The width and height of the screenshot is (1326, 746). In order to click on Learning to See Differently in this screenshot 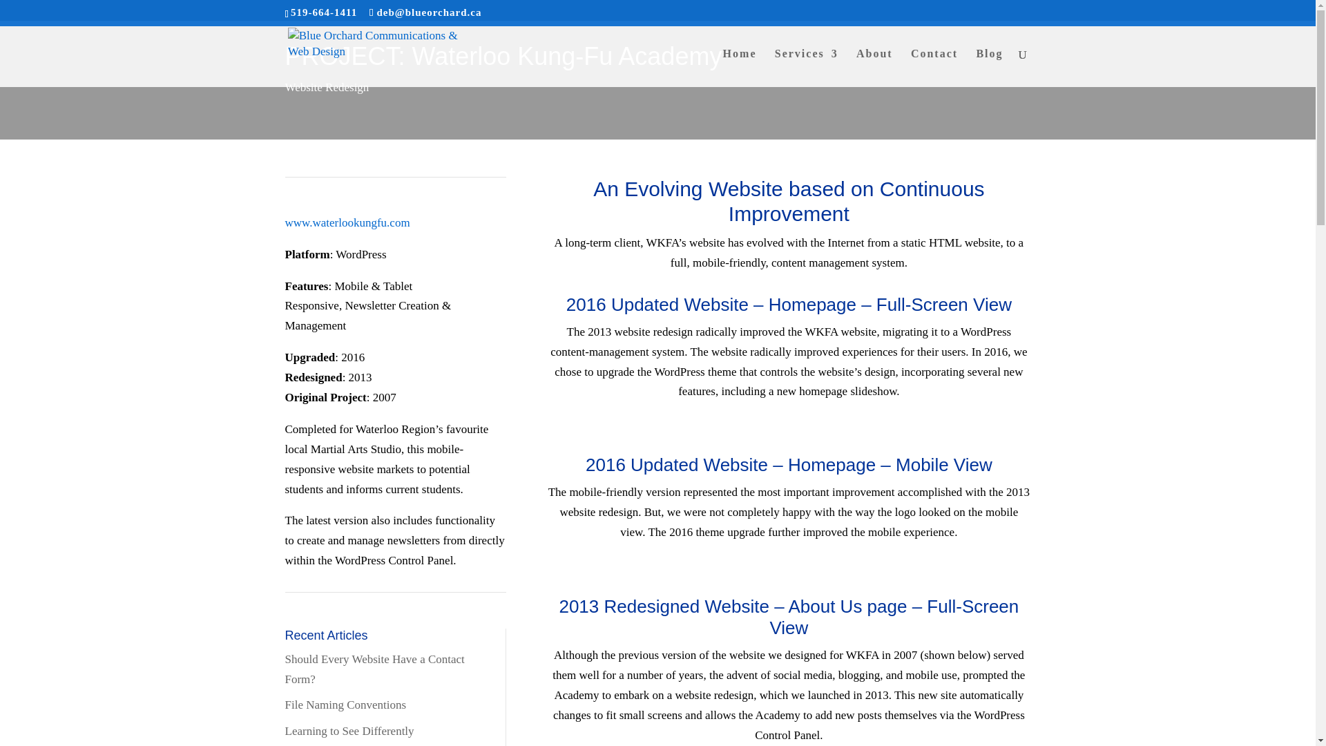, I will do `click(349, 731)`.